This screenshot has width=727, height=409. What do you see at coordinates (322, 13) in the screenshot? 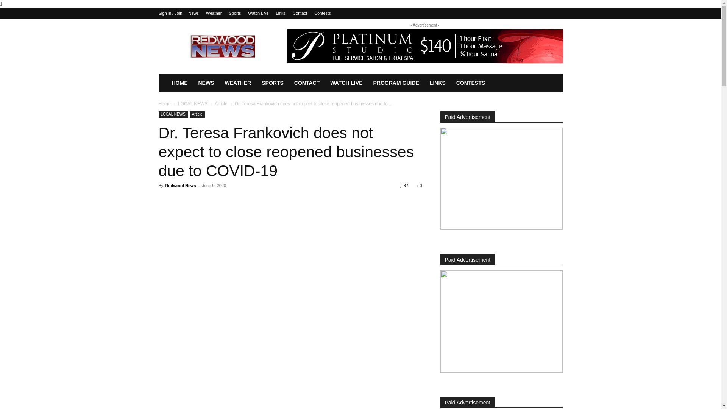
I see `Contests` at bounding box center [322, 13].